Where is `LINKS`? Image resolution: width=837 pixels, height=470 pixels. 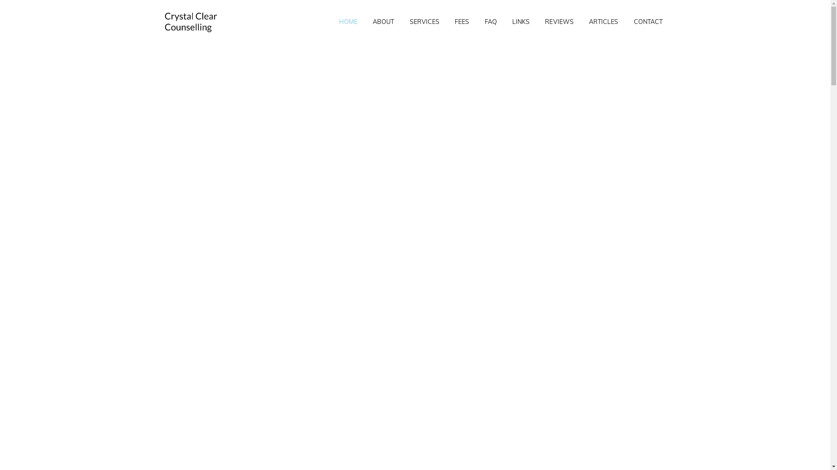 LINKS is located at coordinates (521, 22).